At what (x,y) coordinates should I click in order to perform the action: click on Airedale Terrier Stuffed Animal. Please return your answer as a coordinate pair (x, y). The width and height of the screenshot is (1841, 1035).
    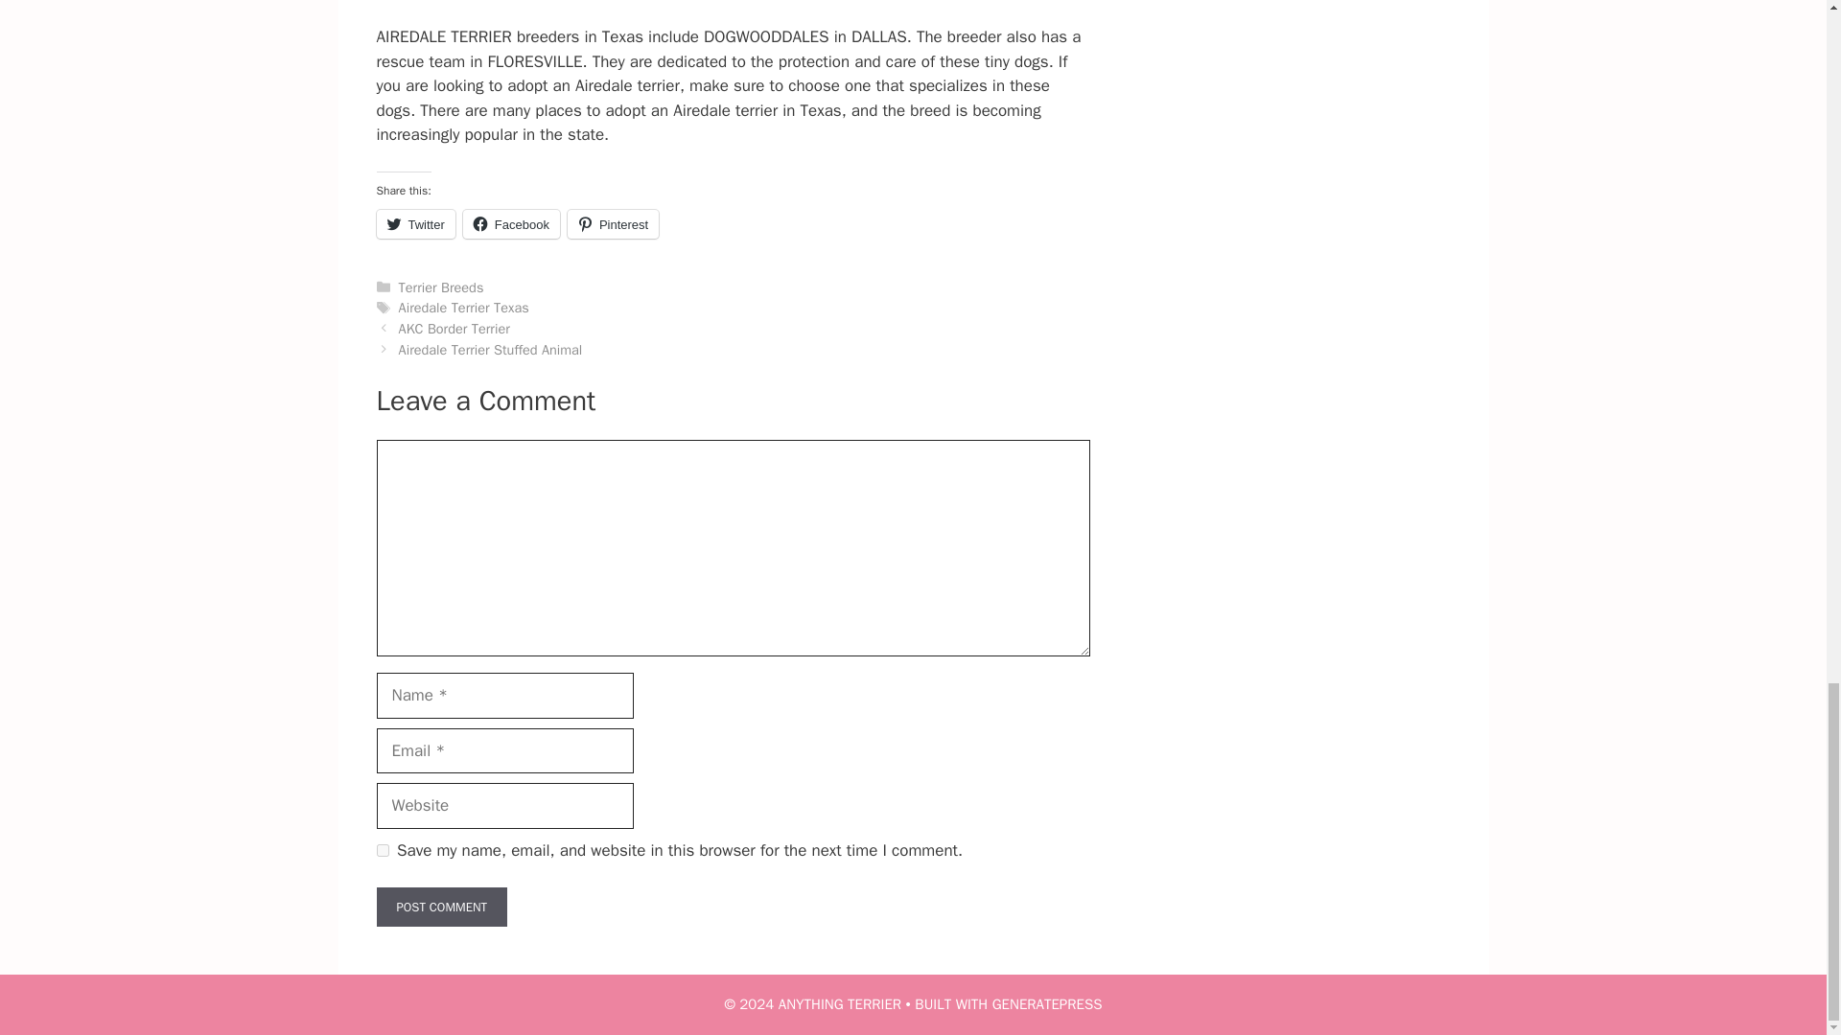
    Looking at the image, I should click on (491, 349).